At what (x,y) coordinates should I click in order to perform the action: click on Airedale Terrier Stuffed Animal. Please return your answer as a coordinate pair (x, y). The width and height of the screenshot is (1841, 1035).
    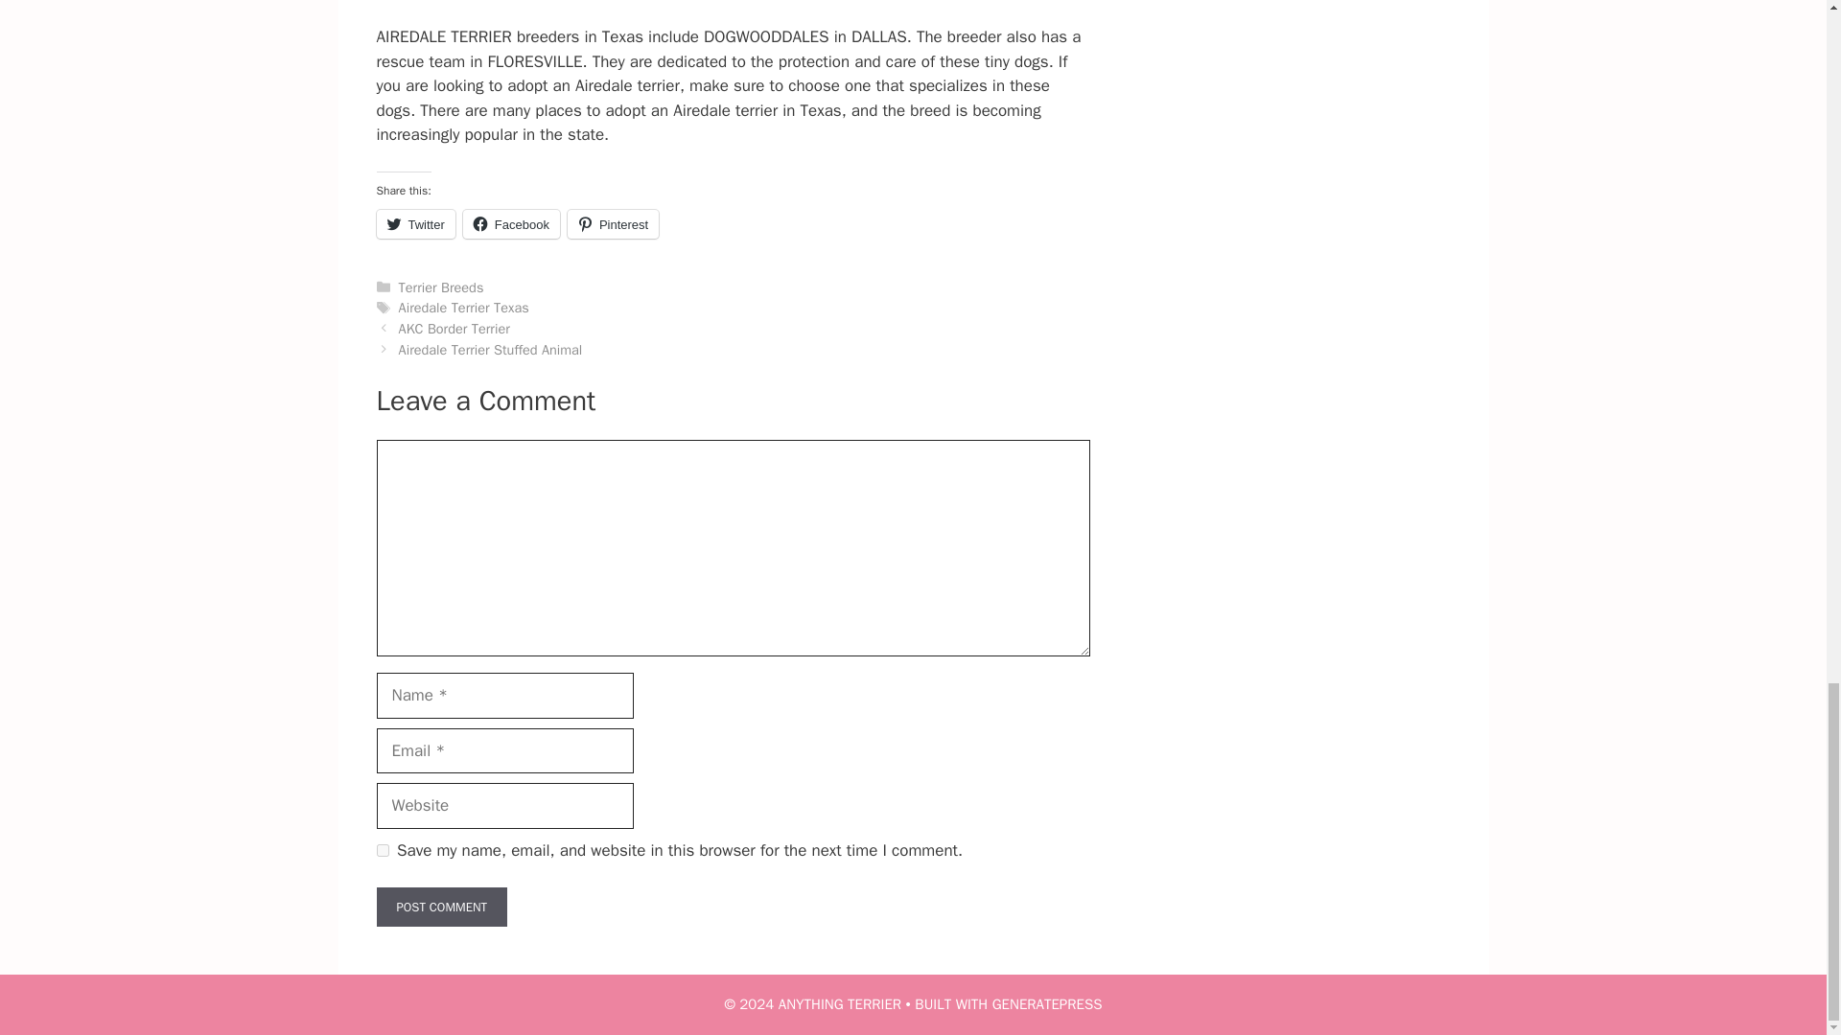
    Looking at the image, I should click on (491, 349).